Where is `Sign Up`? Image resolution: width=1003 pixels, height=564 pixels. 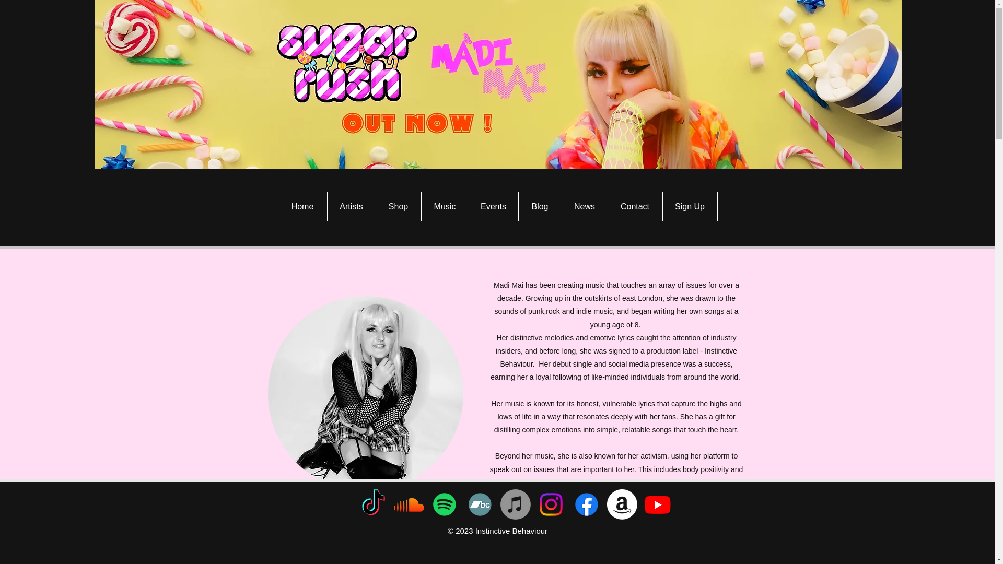 Sign Up is located at coordinates (690, 207).